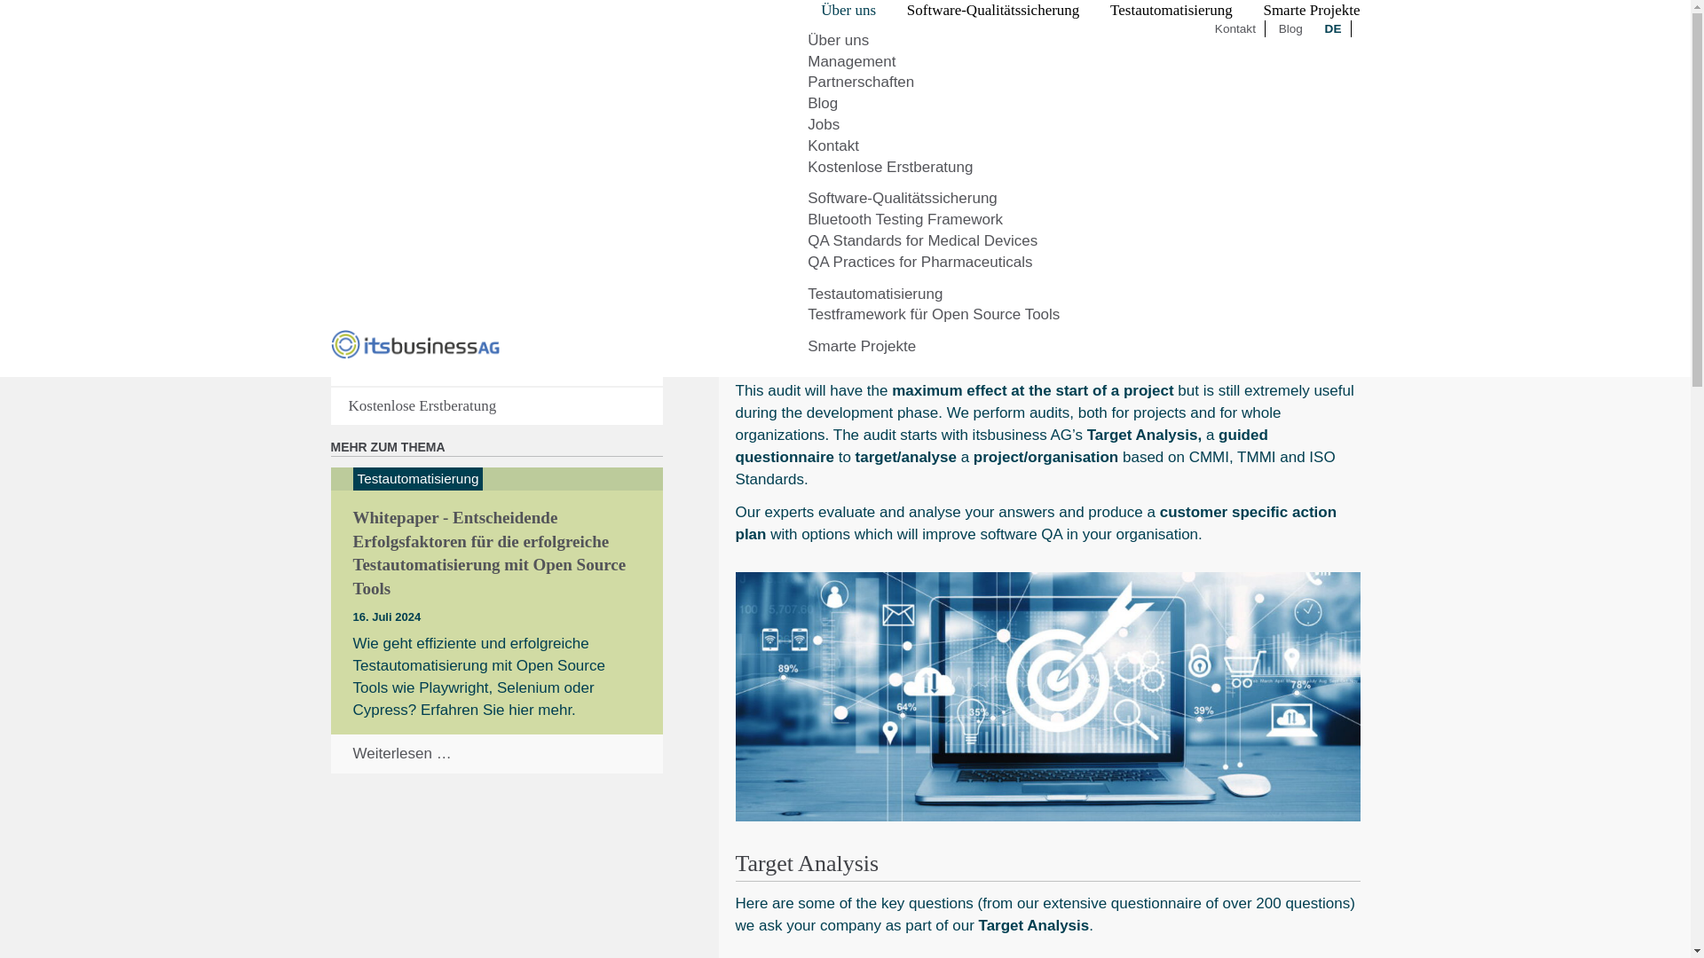 This screenshot has height=958, width=1704. What do you see at coordinates (815, 313) in the screenshot?
I see `CMMI` at bounding box center [815, 313].